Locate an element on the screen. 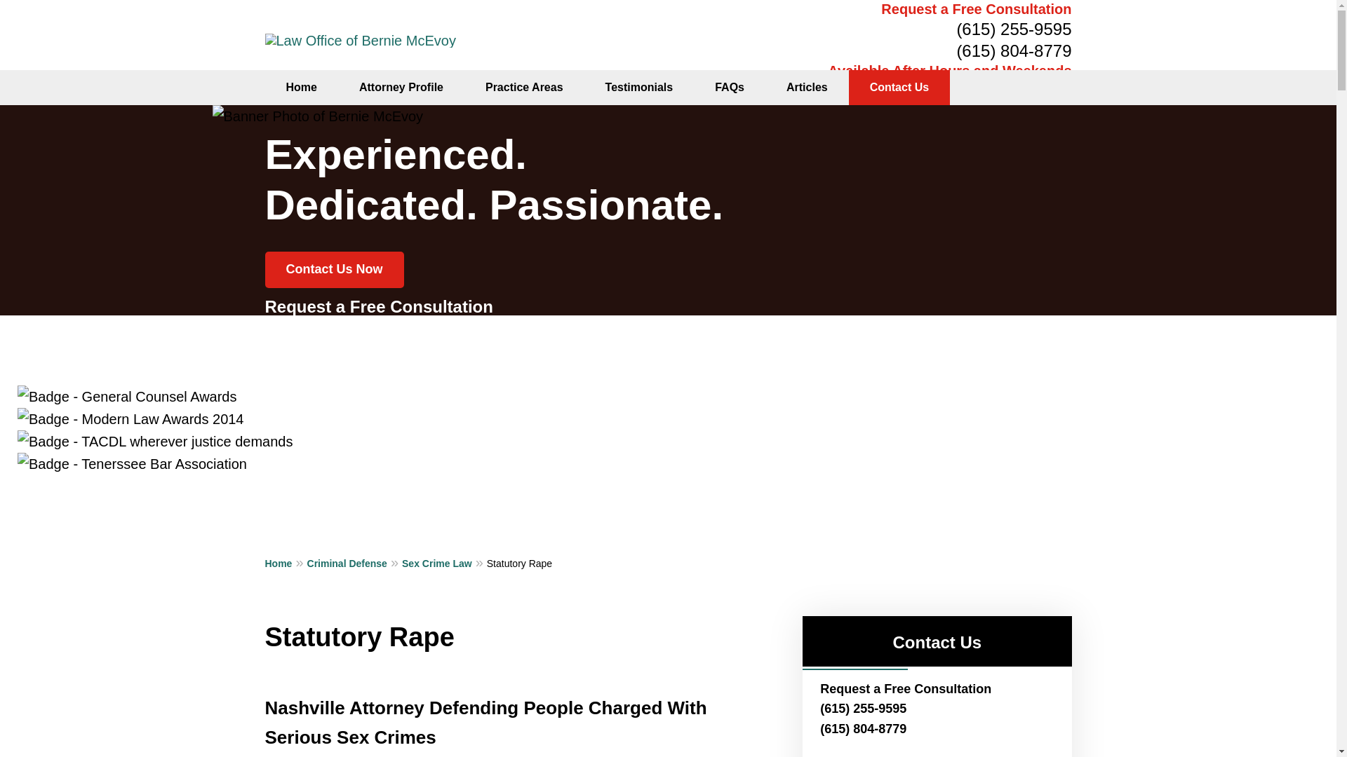 This screenshot has width=1347, height=757. FAQs is located at coordinates (729, 88).